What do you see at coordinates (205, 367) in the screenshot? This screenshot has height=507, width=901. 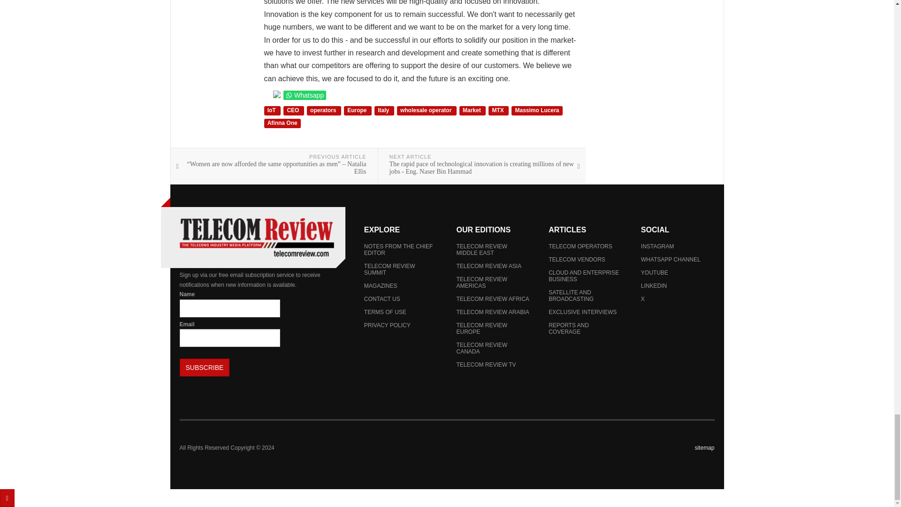 I see `Subscribe` at bounding box center [205, 367].